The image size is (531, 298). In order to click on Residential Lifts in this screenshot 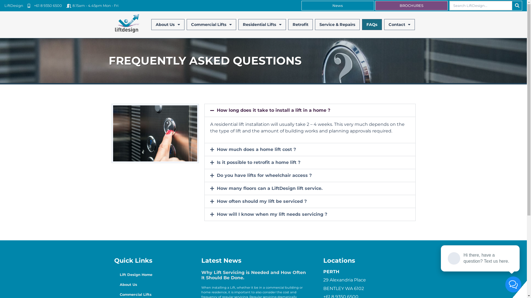, I will do `click(262, 25)`.